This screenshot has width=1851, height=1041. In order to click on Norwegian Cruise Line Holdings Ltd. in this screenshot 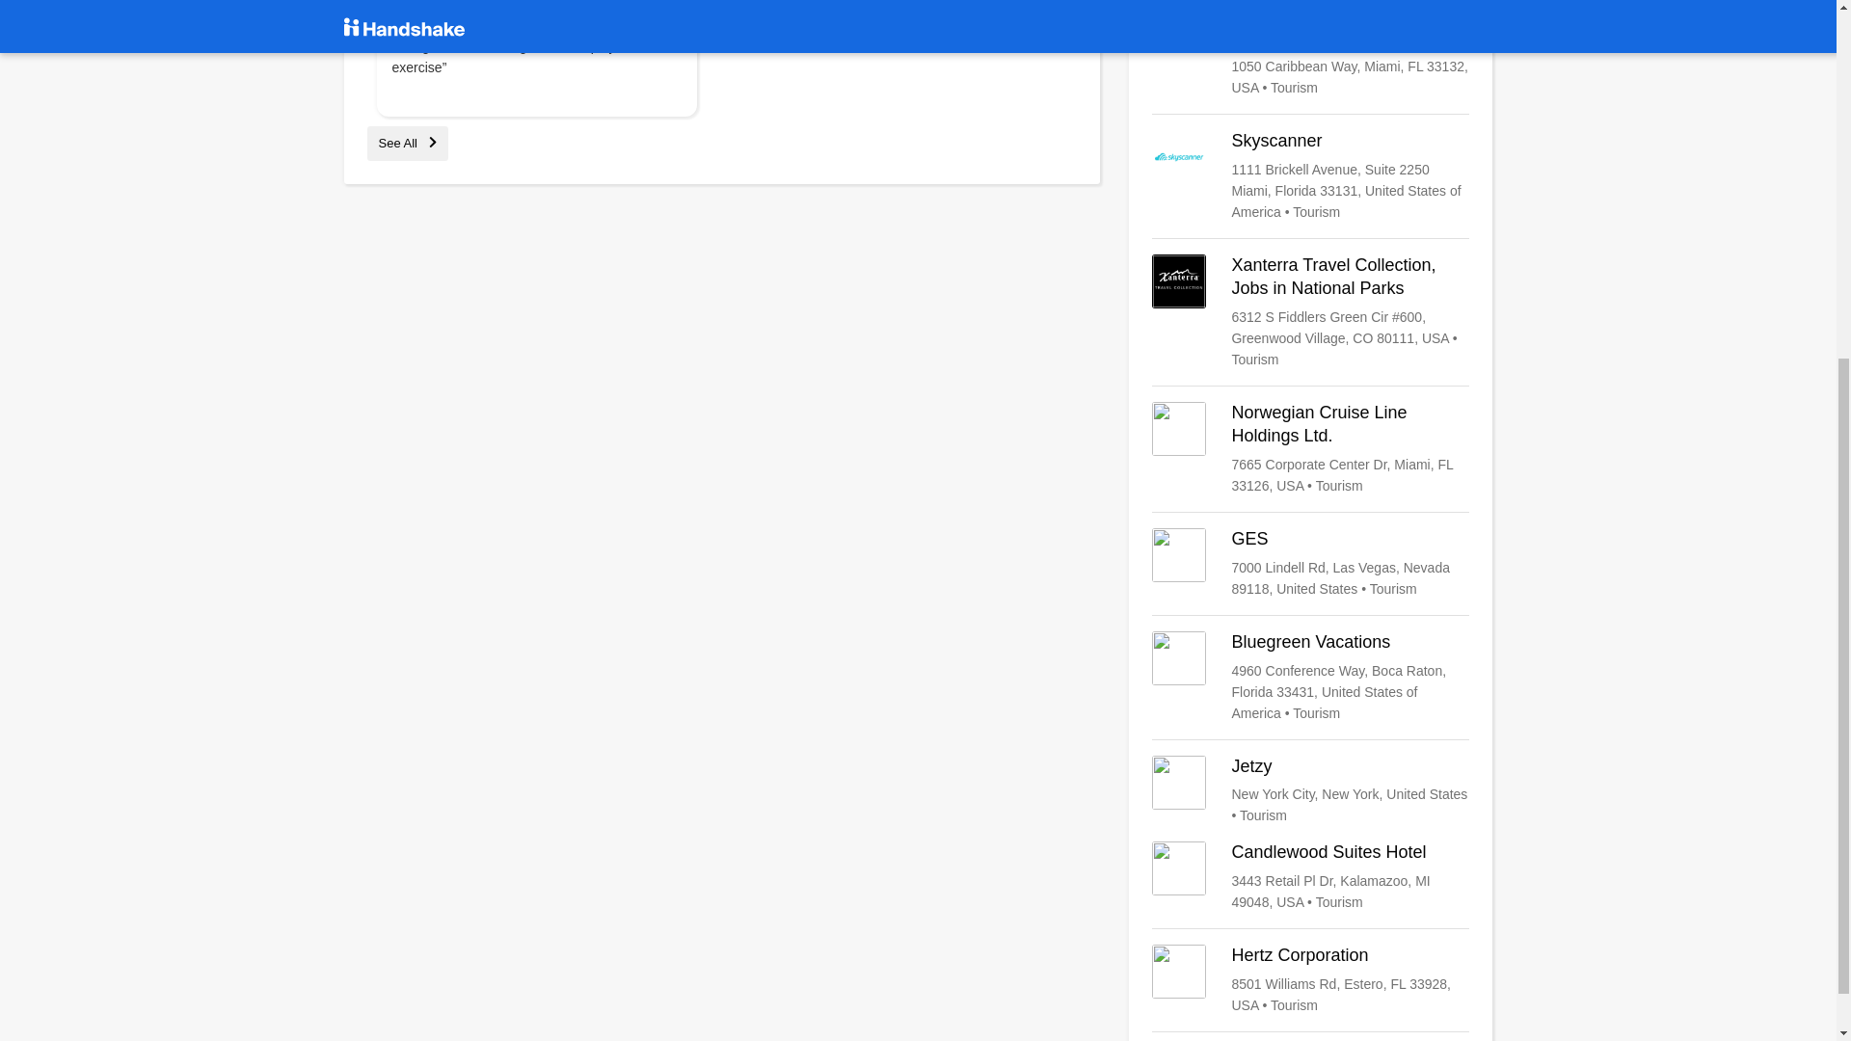, I will do `click(1310, 449)`.